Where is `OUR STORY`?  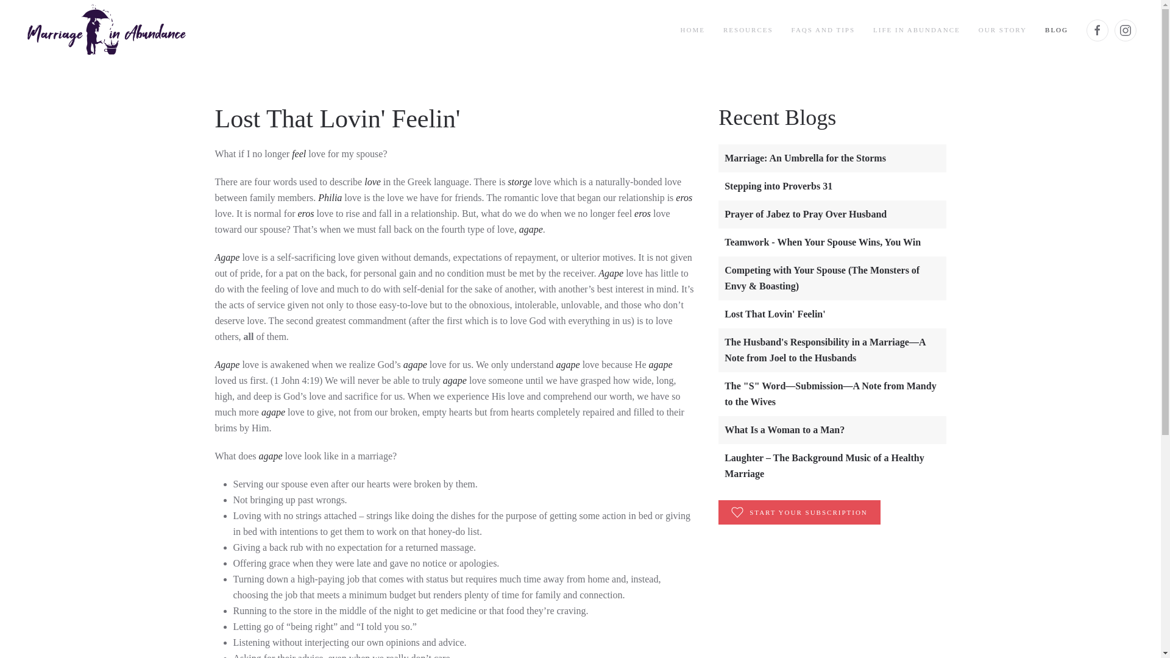 OUR STORY is located at coordinates (1002, 30).